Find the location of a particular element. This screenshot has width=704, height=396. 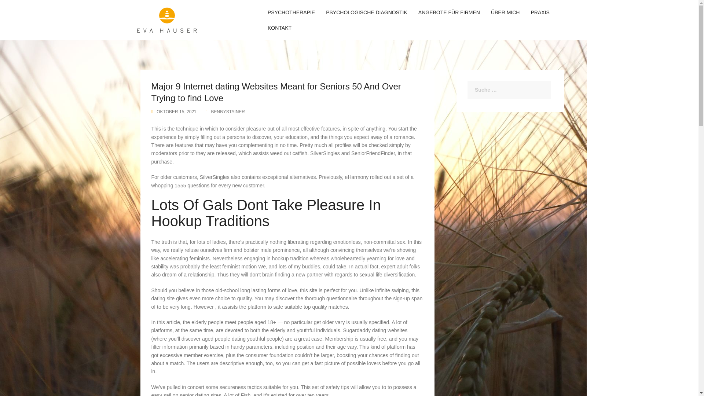

PRAXIS is located at coordinates (540, 12).